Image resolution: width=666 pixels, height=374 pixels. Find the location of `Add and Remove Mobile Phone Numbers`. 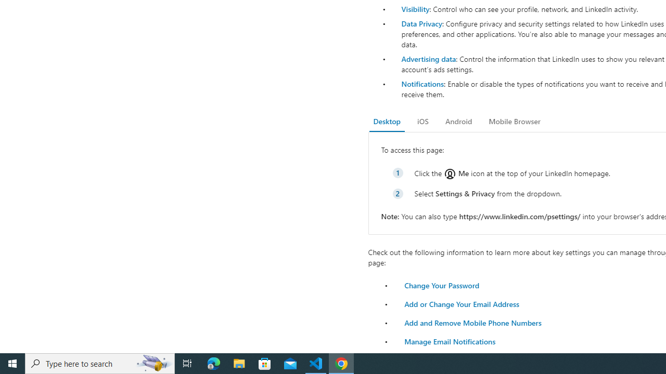

Add and Remove Mobile Phone Numbers is located at coordinates (472, 322).